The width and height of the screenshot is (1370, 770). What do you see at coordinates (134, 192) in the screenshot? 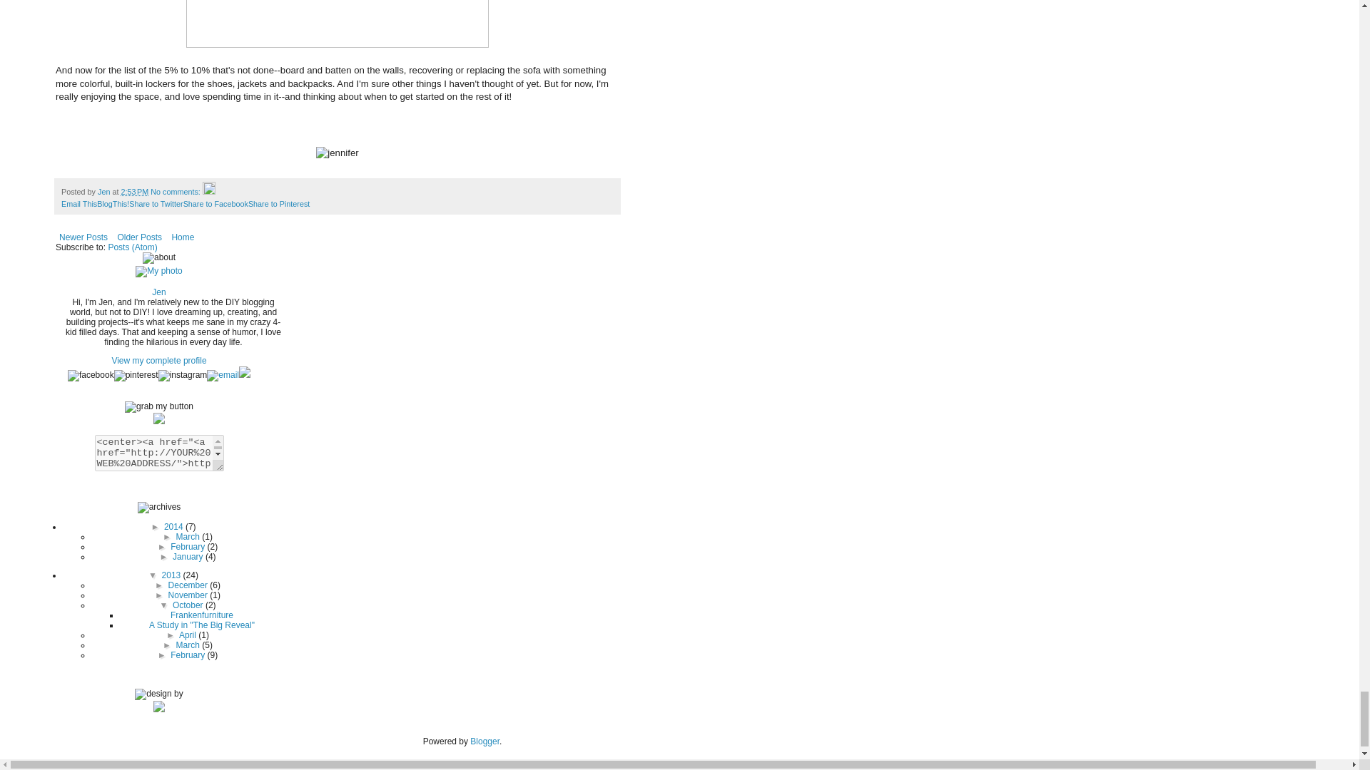
I see `permanent link` at bounding box center [134, 192].